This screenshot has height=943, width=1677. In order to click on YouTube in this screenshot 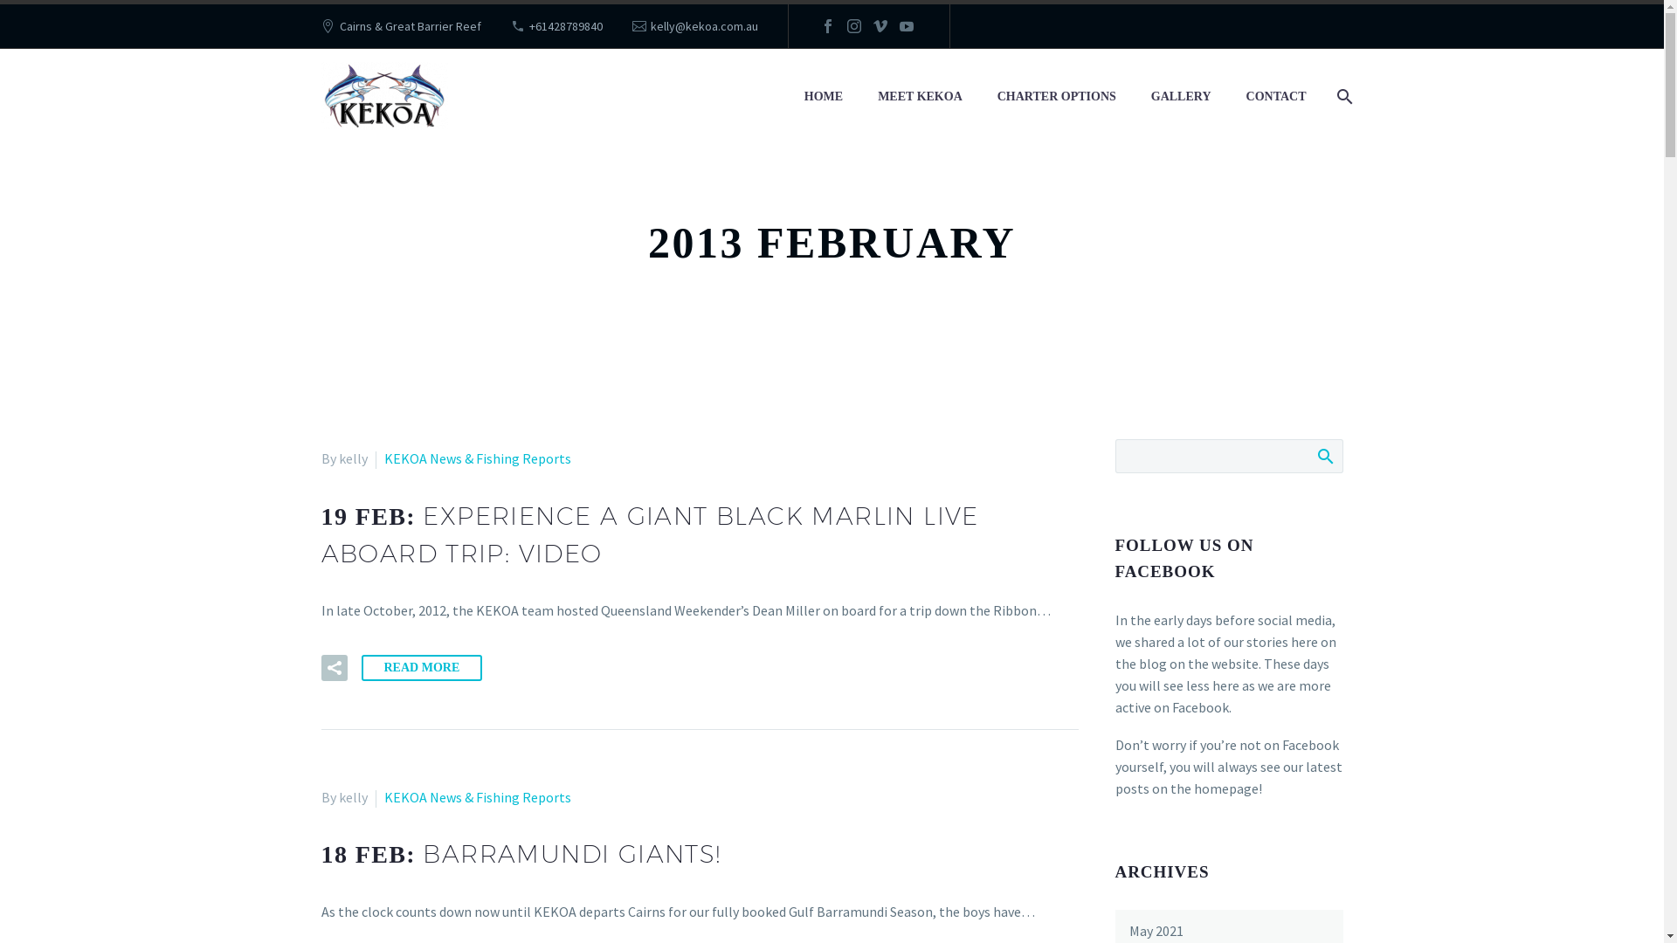, I will do `click(907, 26)`.